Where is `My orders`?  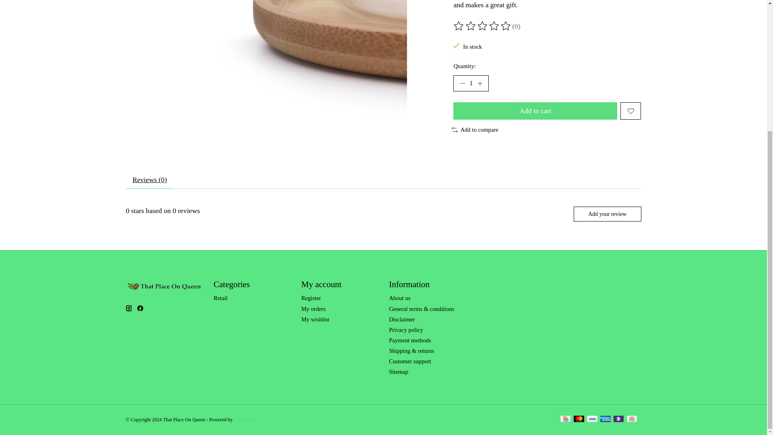 My orders is located at coordinates (313, 309).